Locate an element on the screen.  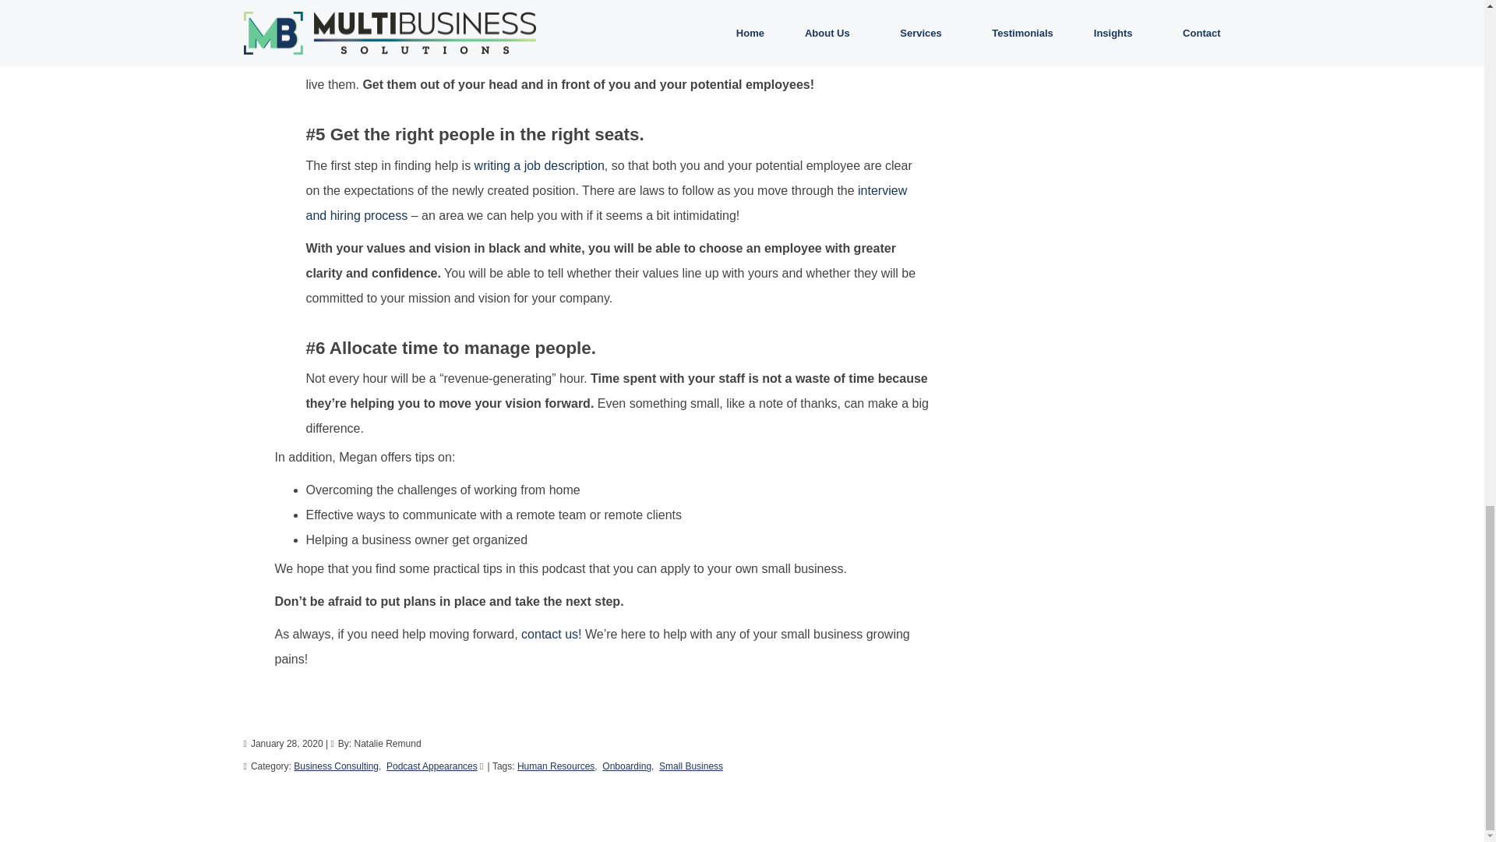
Podcast Appearances is located at coordinates (432, 766).